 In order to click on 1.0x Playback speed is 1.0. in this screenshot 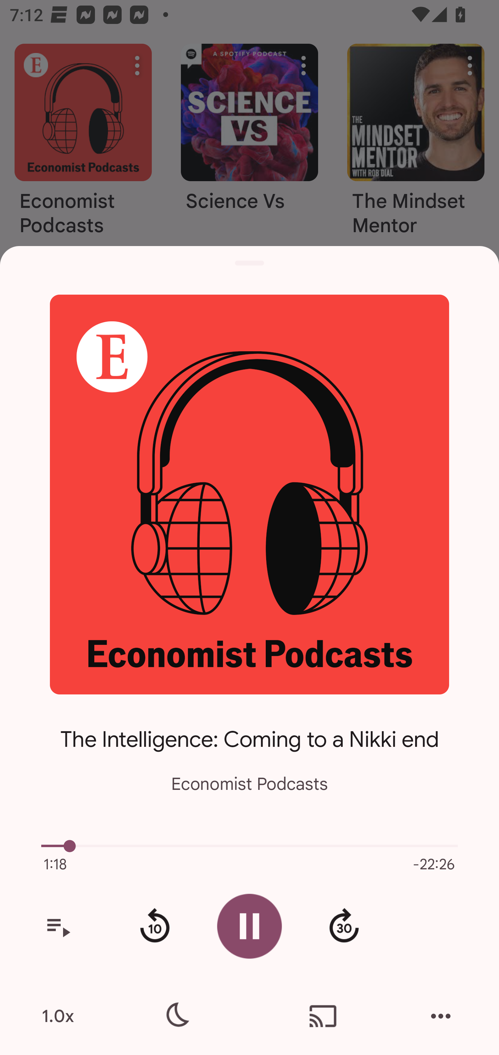, I will do `click(58, 1016)`.